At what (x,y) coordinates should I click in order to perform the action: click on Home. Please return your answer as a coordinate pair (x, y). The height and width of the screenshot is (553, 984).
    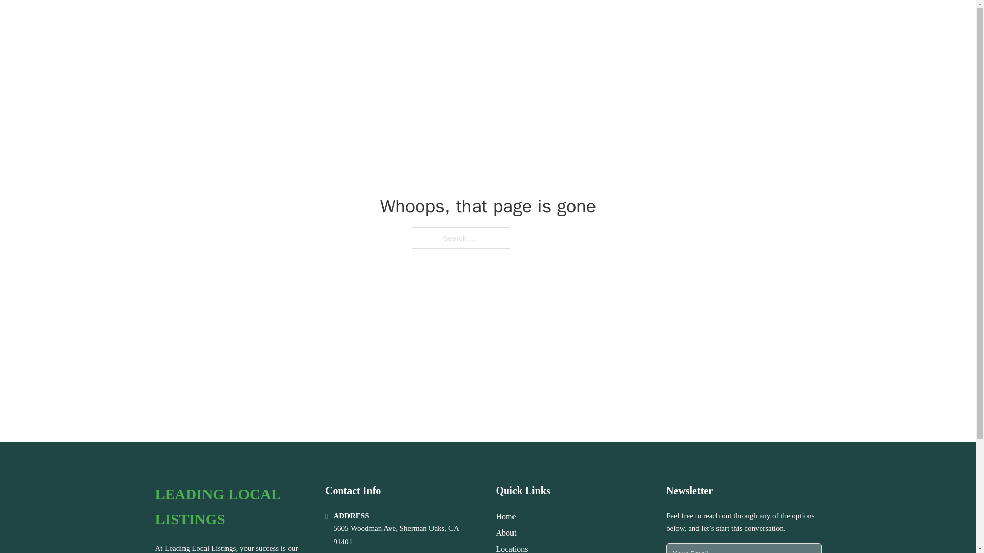
    Looking at the image, I should click on (505, 516).